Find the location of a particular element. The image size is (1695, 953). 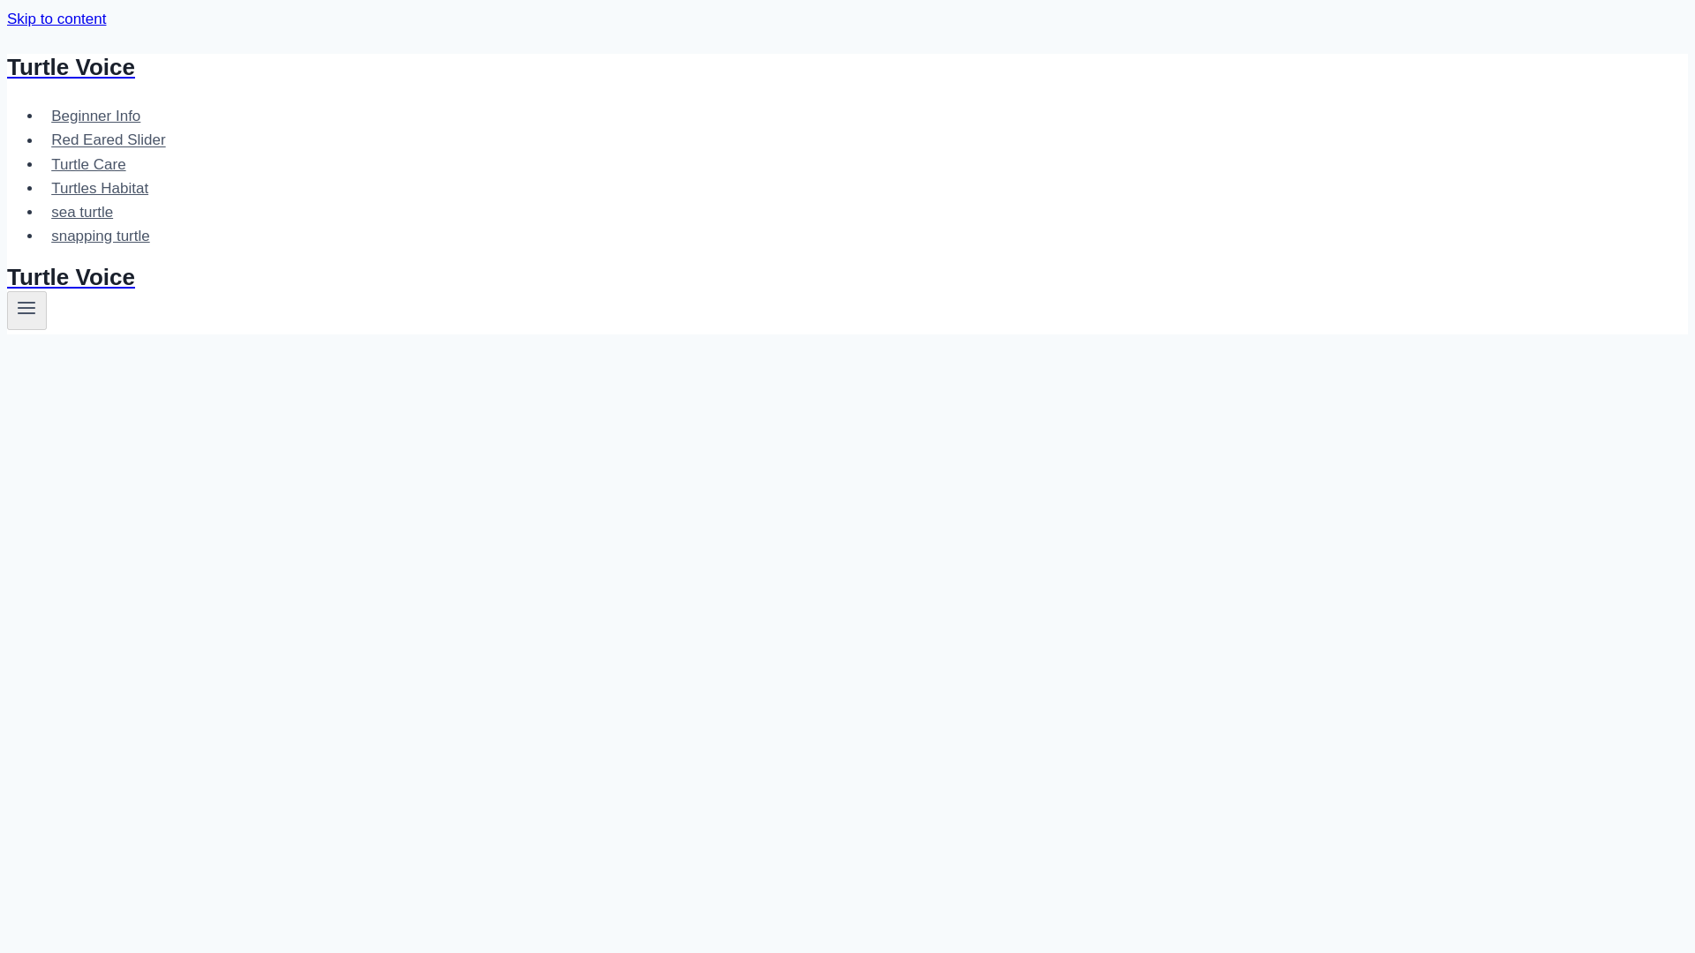

Turtles Habitat is located at coordinates (100, 189).